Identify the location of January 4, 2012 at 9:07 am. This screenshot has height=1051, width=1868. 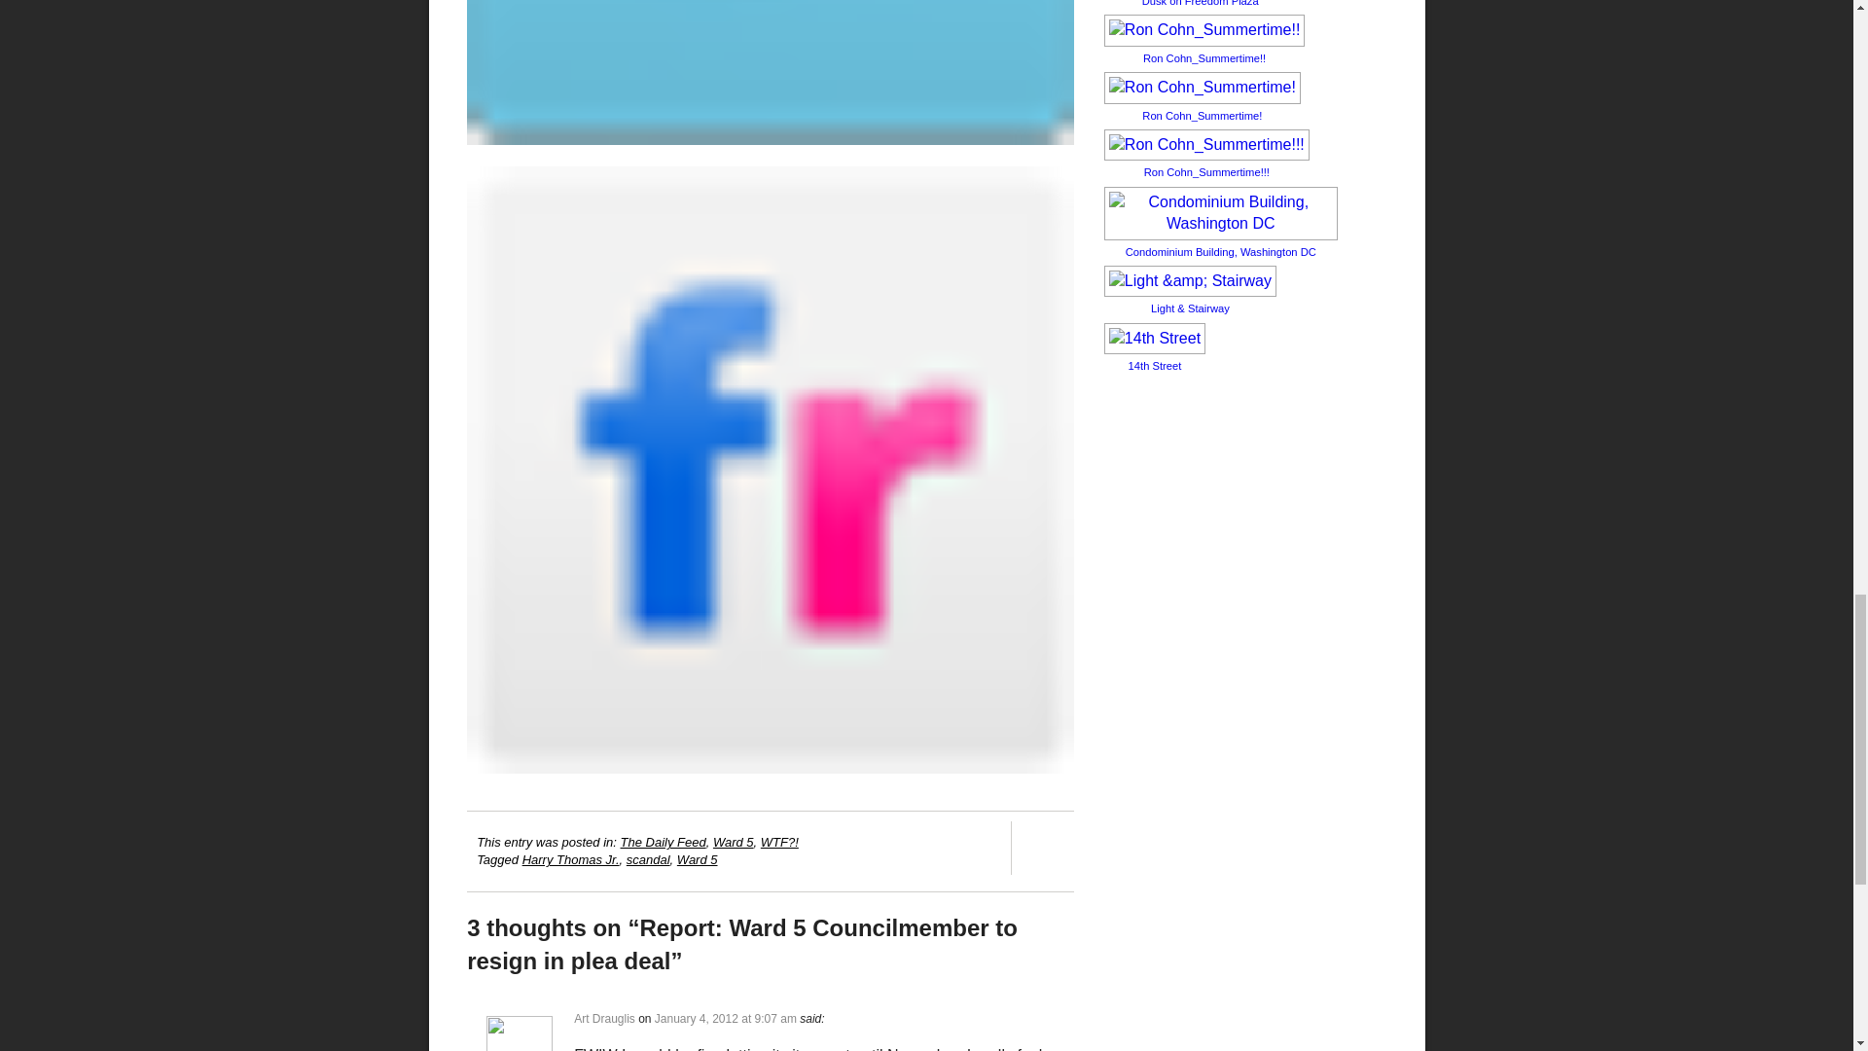
(726, 1019).